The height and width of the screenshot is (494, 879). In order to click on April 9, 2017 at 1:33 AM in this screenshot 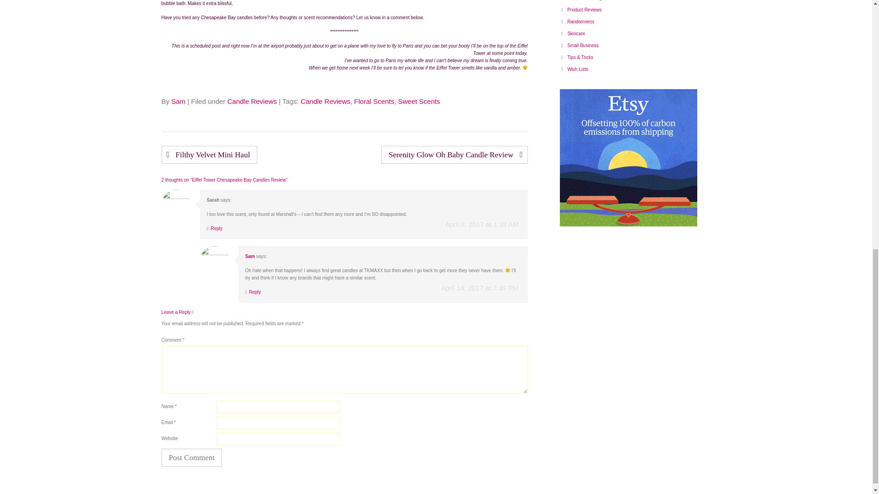, I will do `click(482, 224)`.